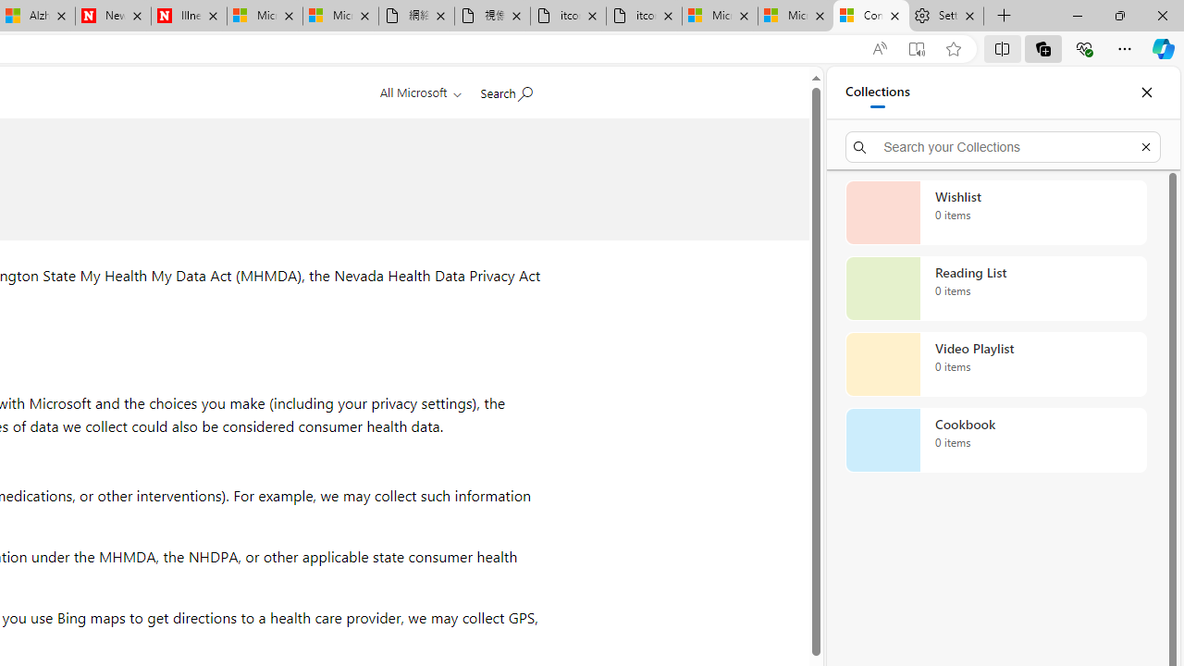 This screenshot has height=666, width=1184. I want to click on Wishlist collection, 0 items, so click(995, 213).